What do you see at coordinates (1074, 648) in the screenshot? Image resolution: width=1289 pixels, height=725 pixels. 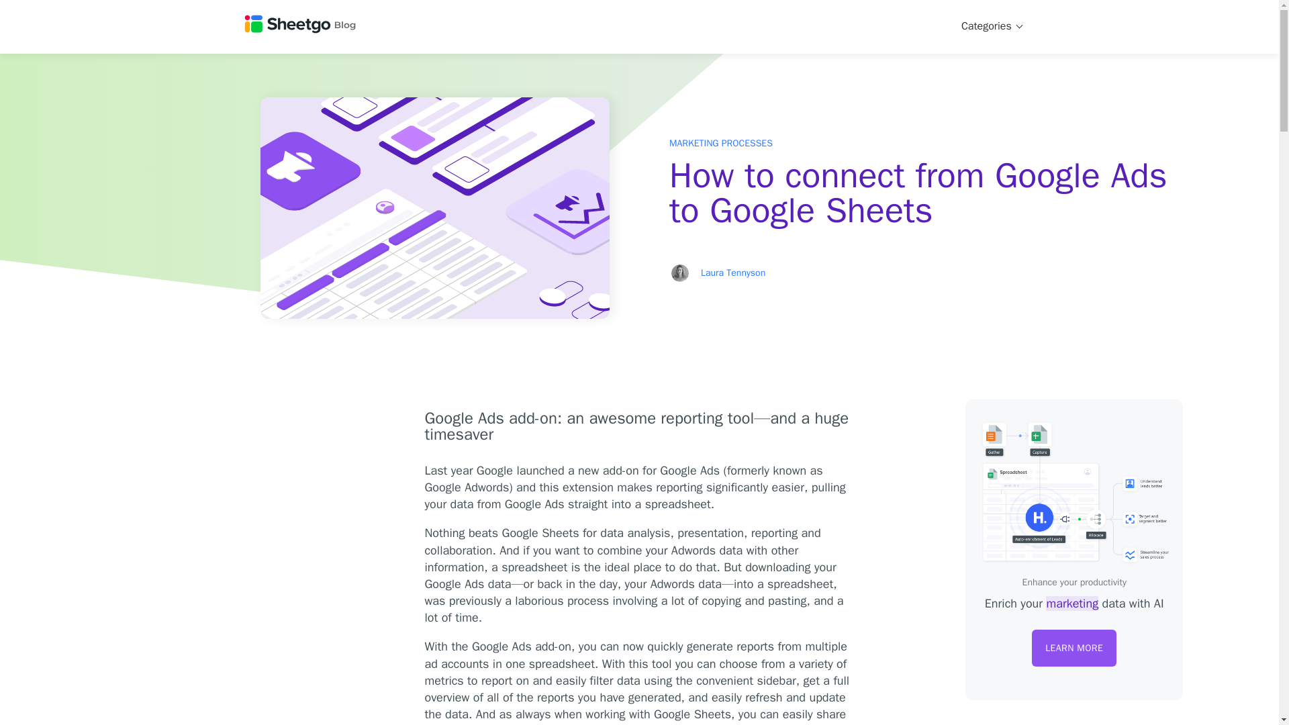 I see `LEARN MORE` at bounding box center [1074, 648].